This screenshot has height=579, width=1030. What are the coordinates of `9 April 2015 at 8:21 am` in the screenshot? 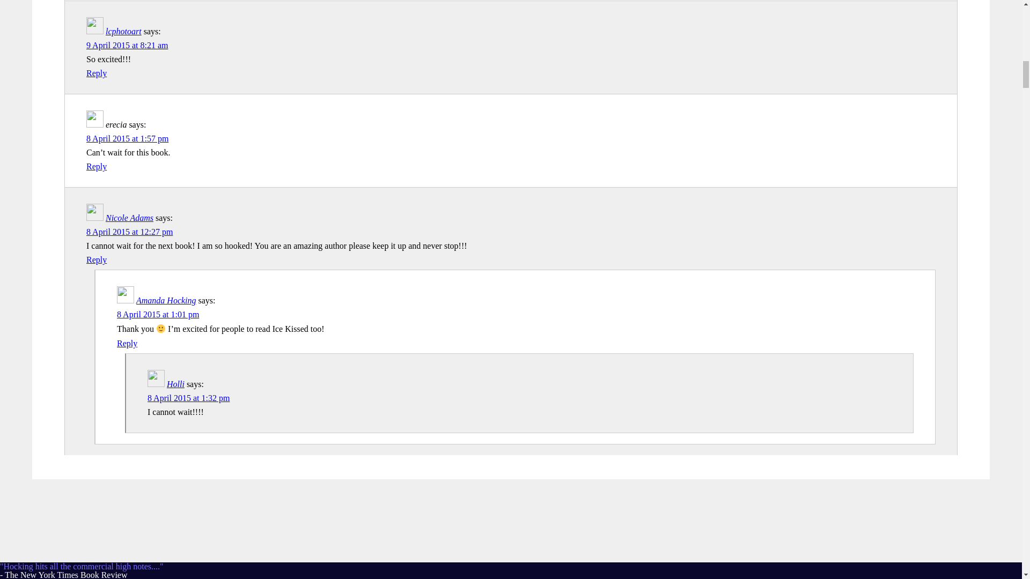 It's located at (127, 45).